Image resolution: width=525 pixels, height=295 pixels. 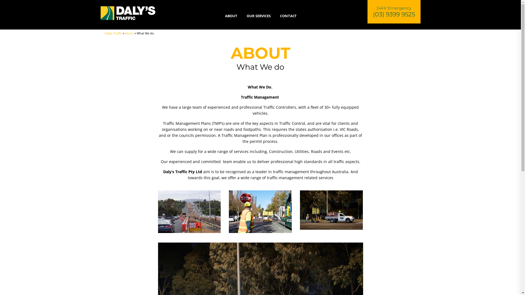 I want to click on (03) 9399 9525, so click(x=394, y=14).